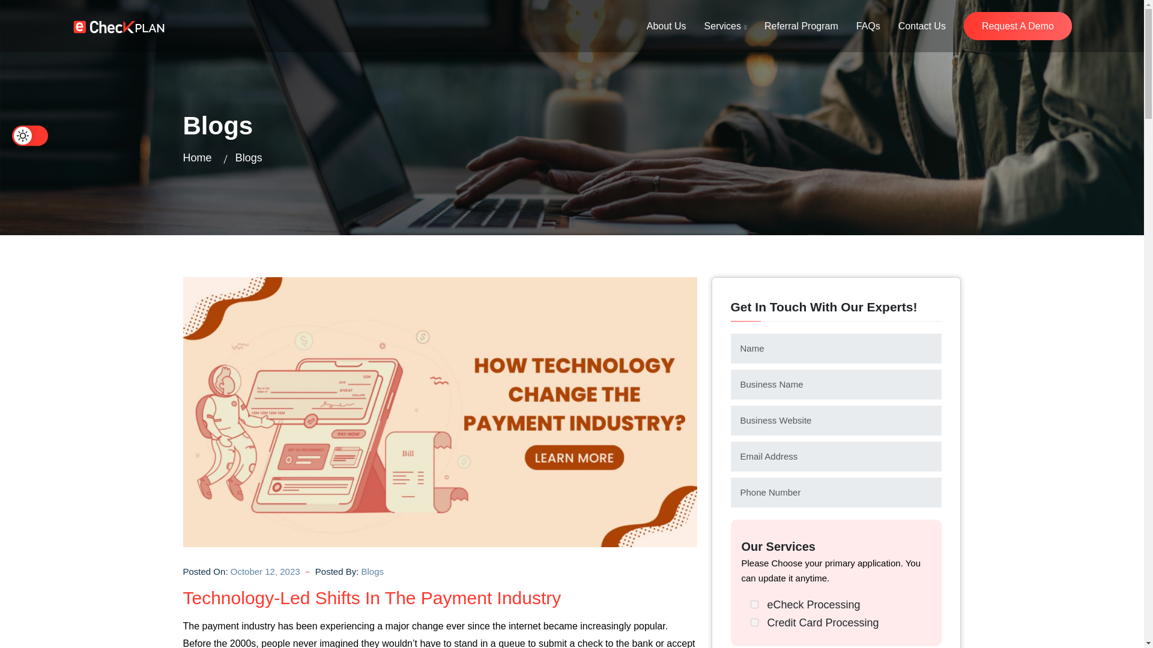  What do you see at coordinates (265, 572) in the screenshot?
I see `October 12, 2023` at bounding box center [265, 572].